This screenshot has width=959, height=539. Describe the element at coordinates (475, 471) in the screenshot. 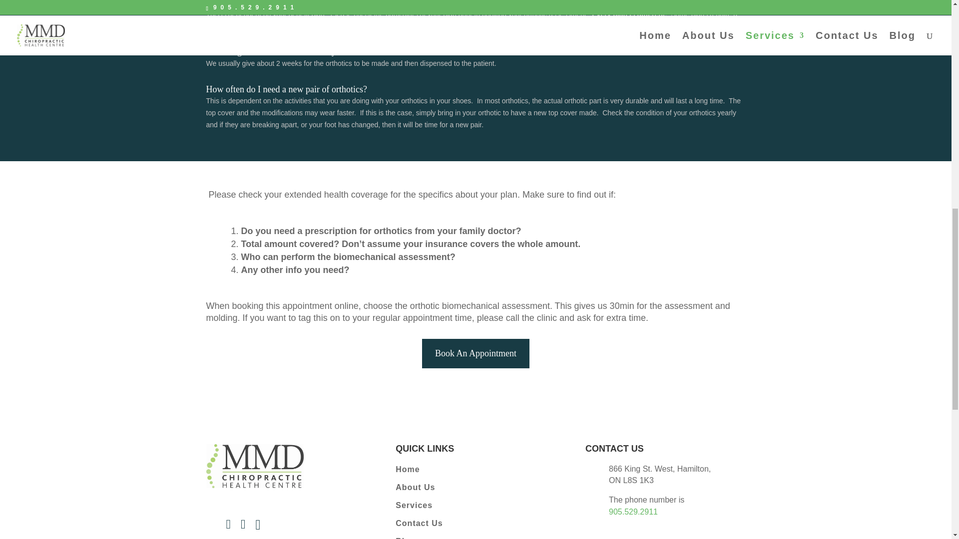

I see `Home` at that location.